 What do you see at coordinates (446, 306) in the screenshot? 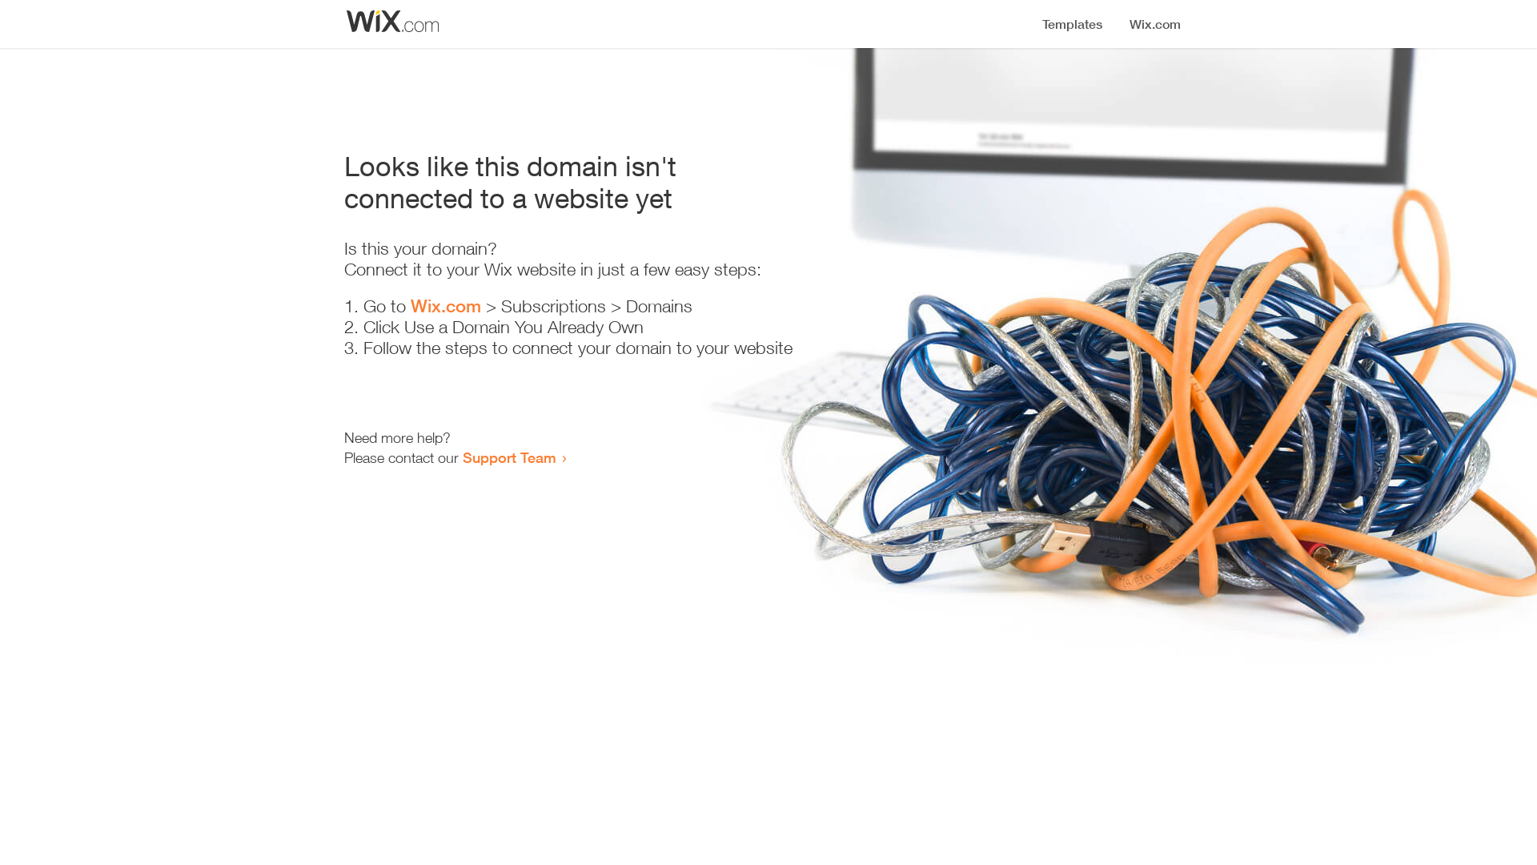
I see `Wix.com` at bounding box center [446, 306].